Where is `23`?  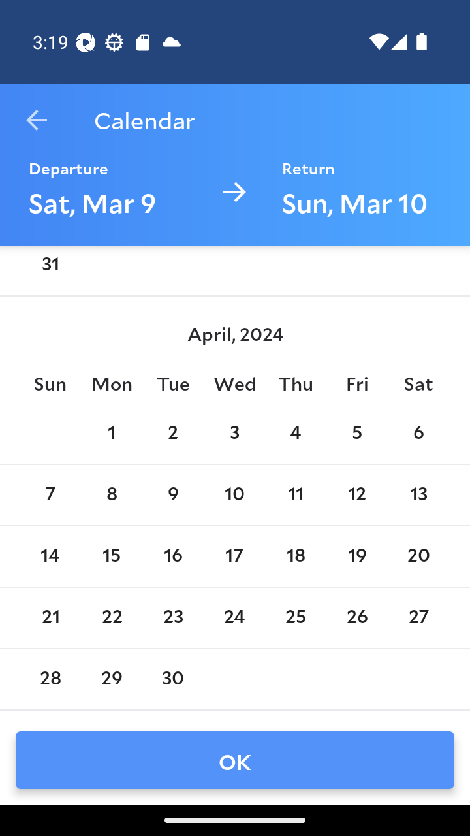 23 is located at coordinates (172, 618).